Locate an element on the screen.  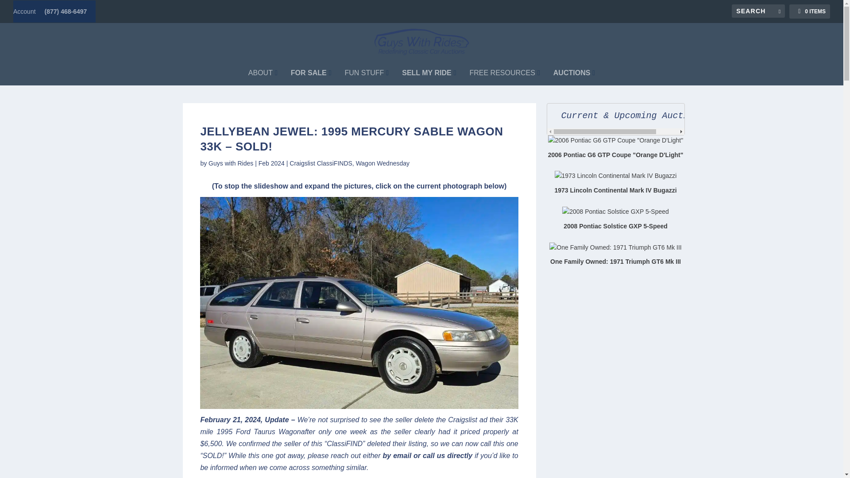
FOR SALE is located at coordinates (311, 73).